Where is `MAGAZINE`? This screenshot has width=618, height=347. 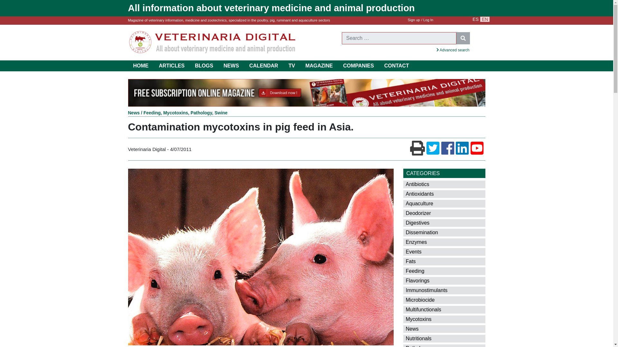 MAGAZINE is located at coordinates (319, 66).